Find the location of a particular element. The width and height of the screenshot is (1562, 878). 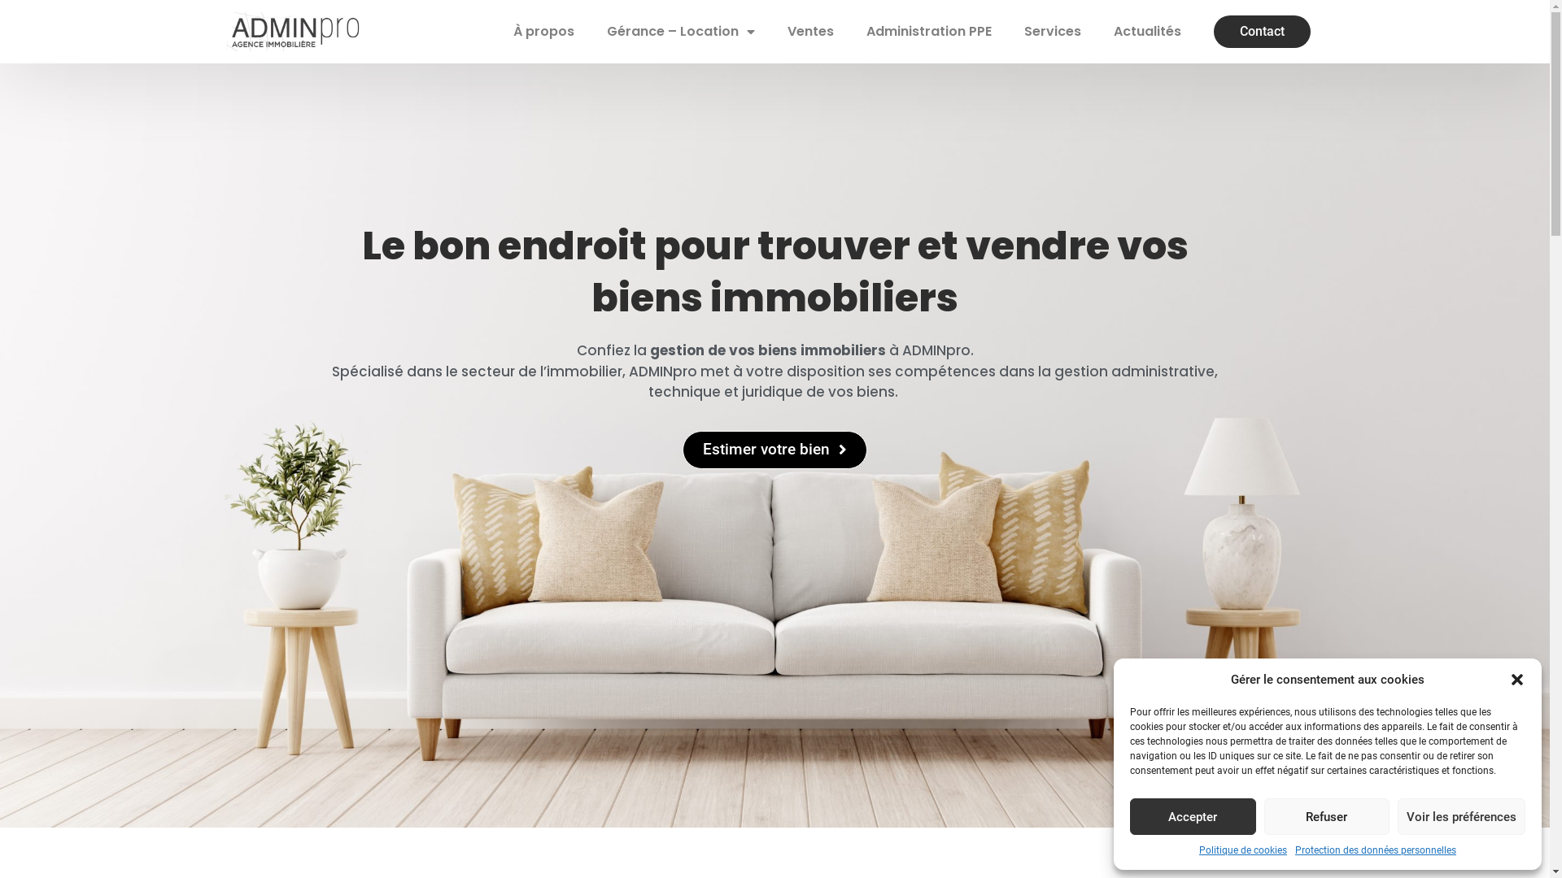

Estimer votre bien is located at coordinates (774, 450).